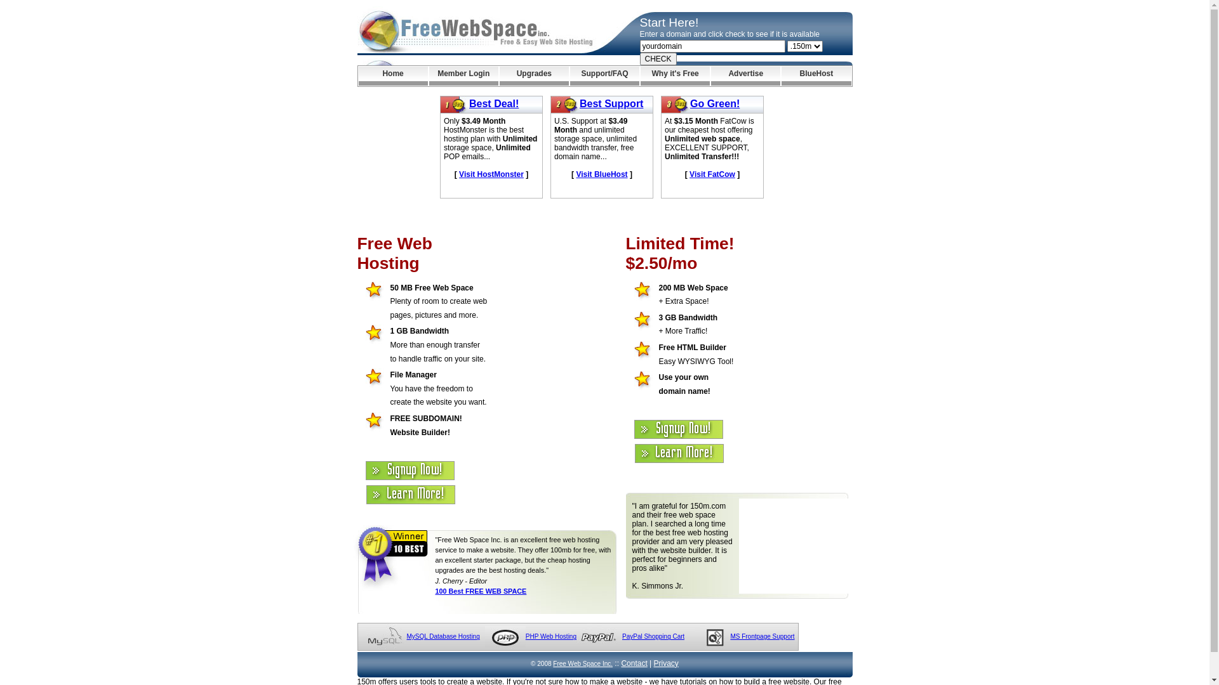 The height and width of the screenshot is (685, 1219). I want to click on MySQL Database Hosting, so click(443, 637).